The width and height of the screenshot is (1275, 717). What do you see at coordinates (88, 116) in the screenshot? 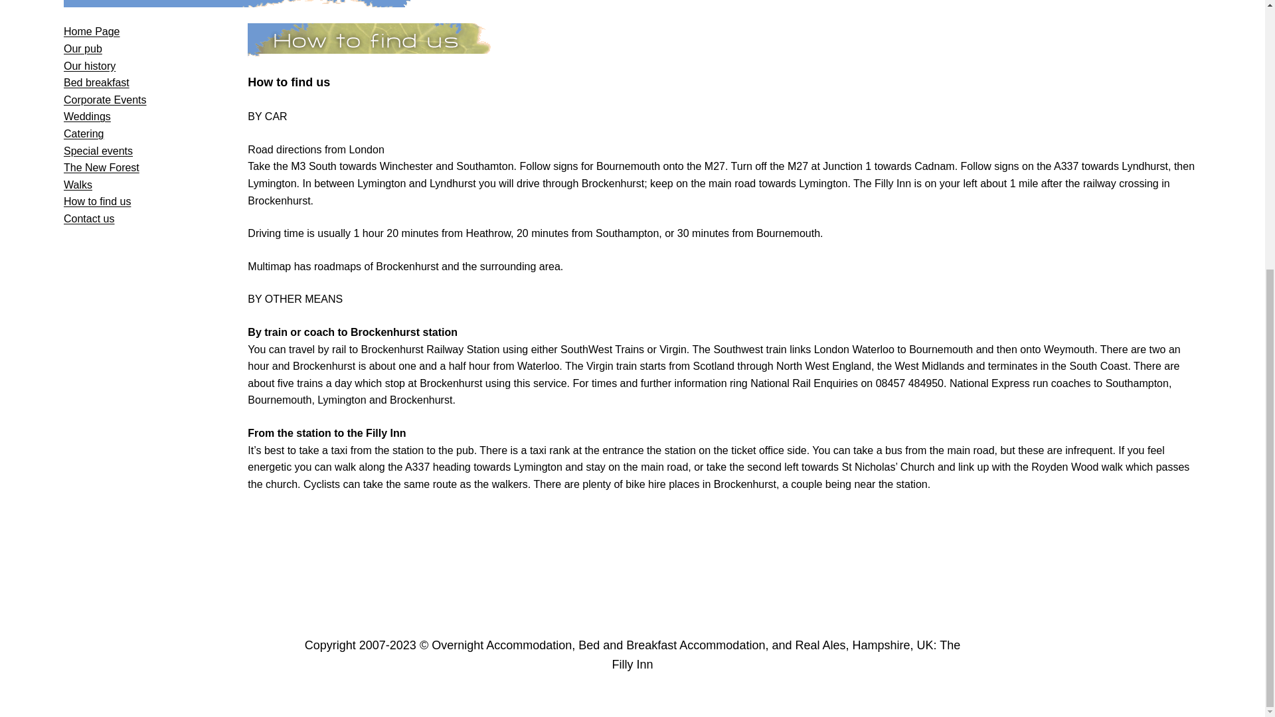
I see `Weddings` at bounding box center [88, 116].